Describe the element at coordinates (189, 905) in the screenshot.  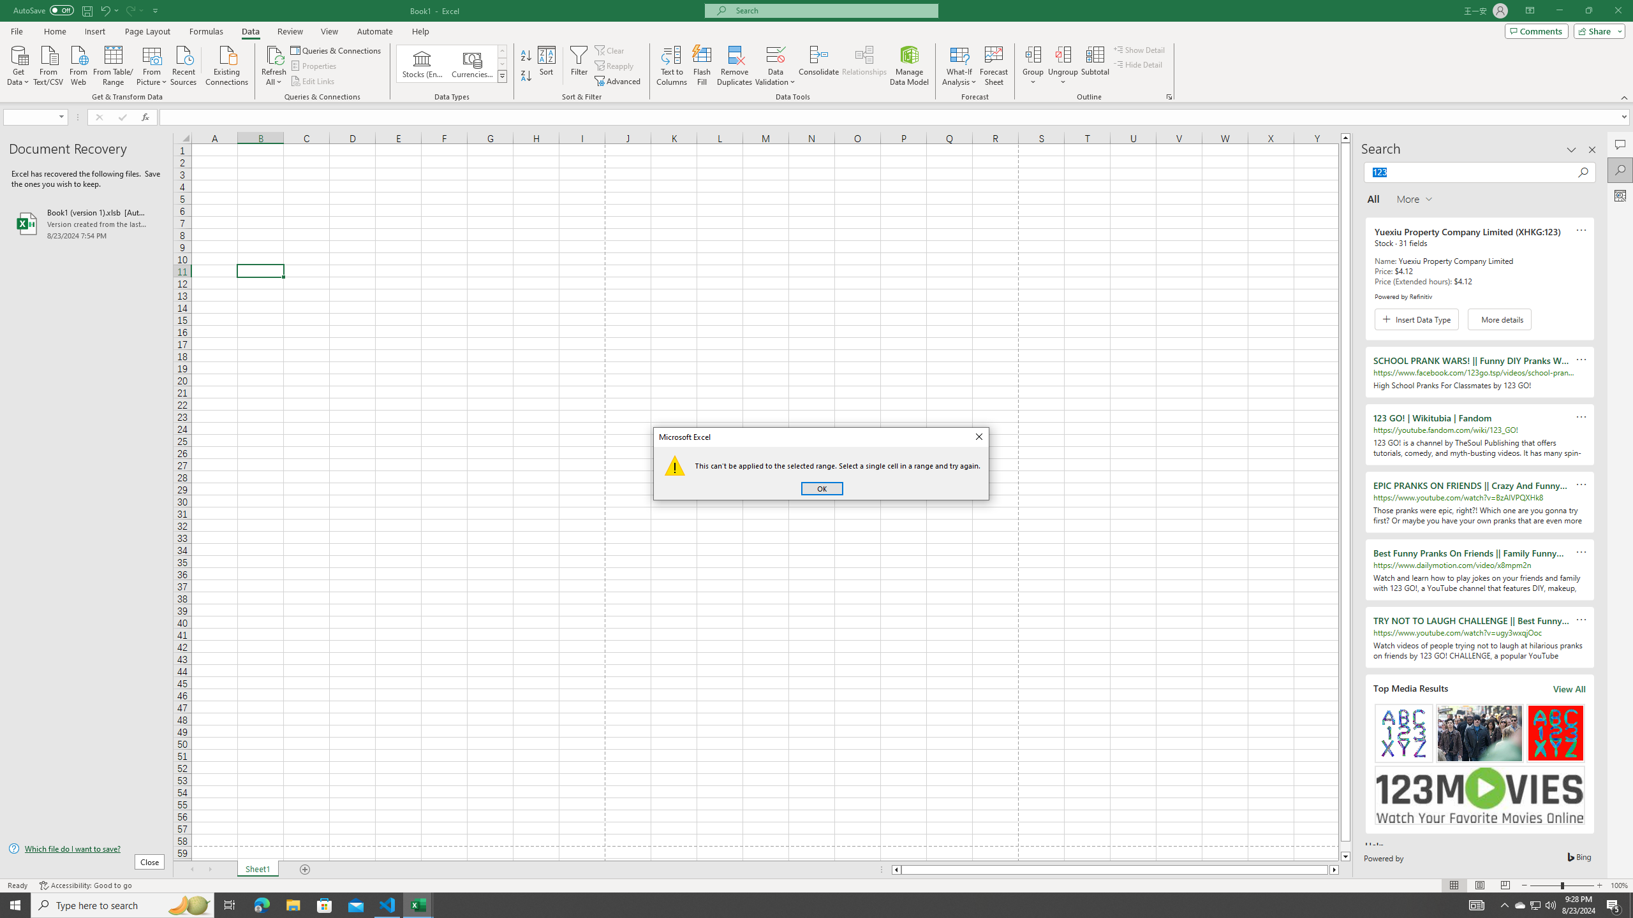
I see `Search highlights icon opens search home window` at that location.